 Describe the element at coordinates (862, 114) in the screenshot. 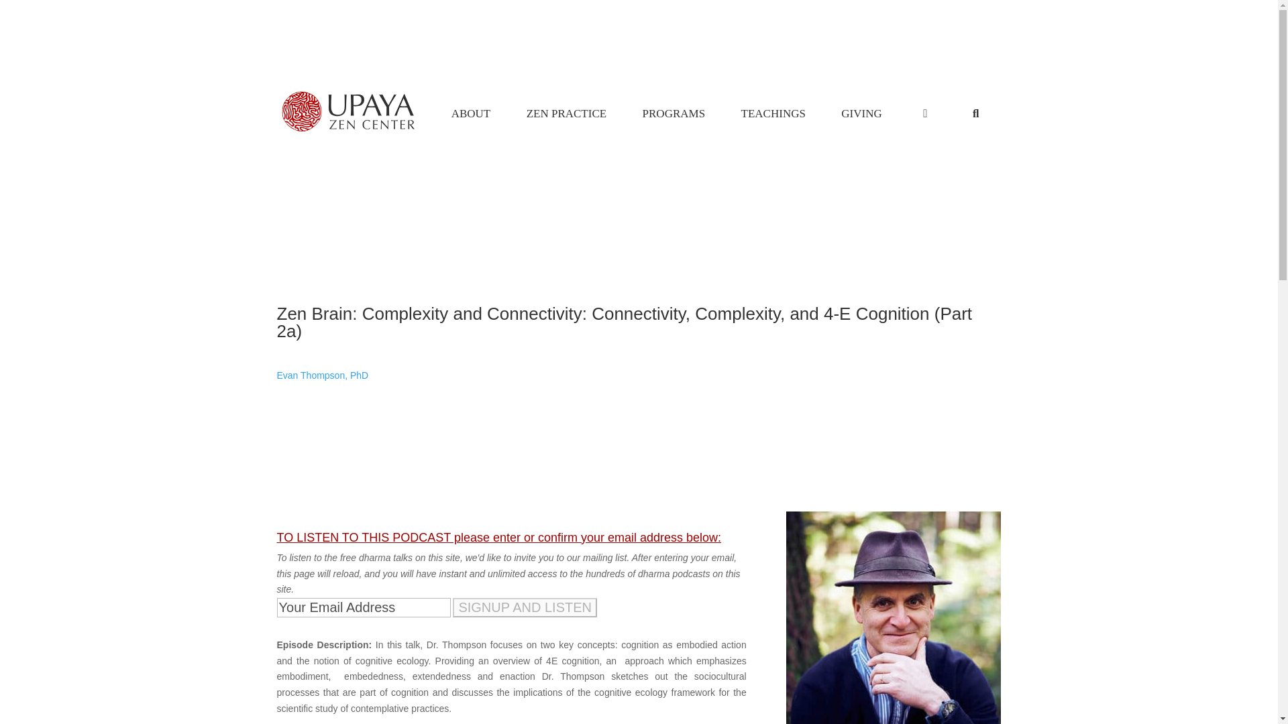

I see `ABOUT` at that location.